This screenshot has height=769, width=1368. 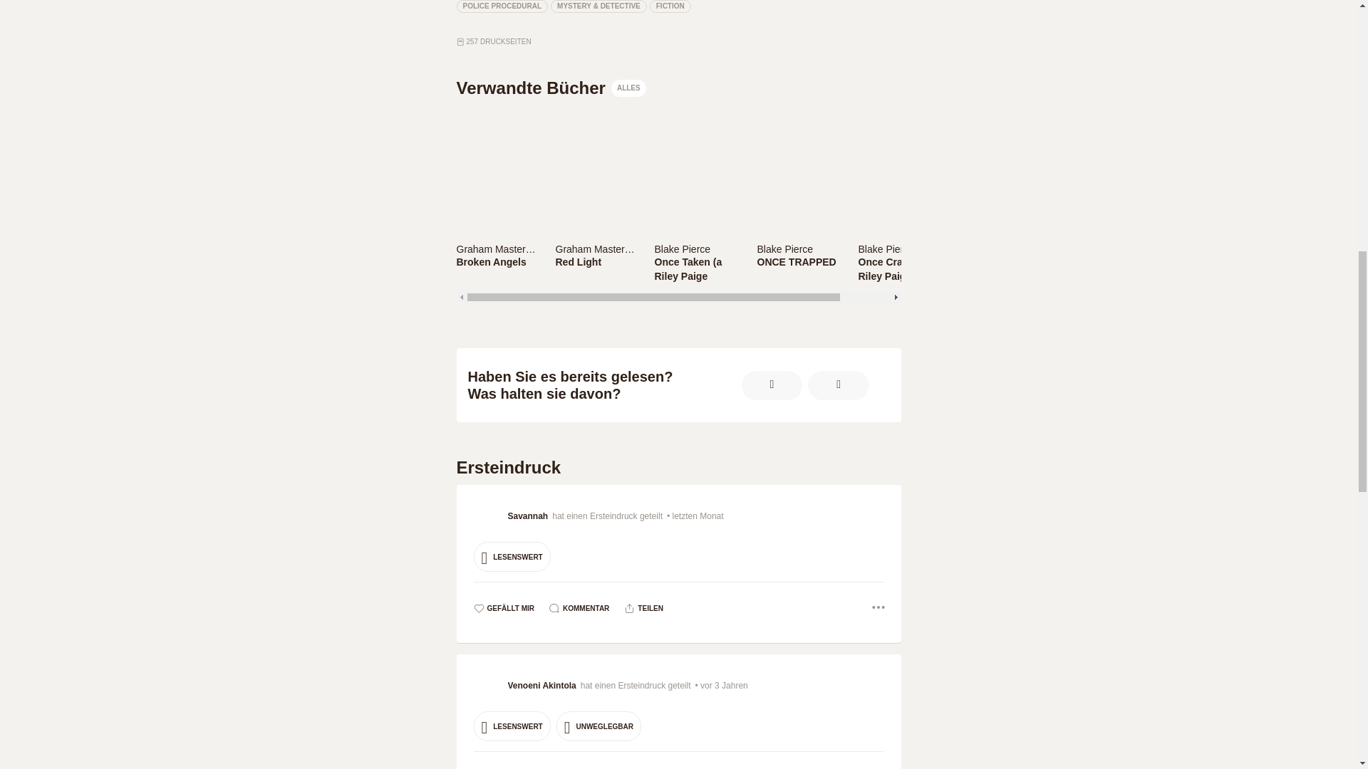 What do you see at coordinates (798, 248) in the screenshot?
I see `Blake Pierce` at bounding box center [798, 248].